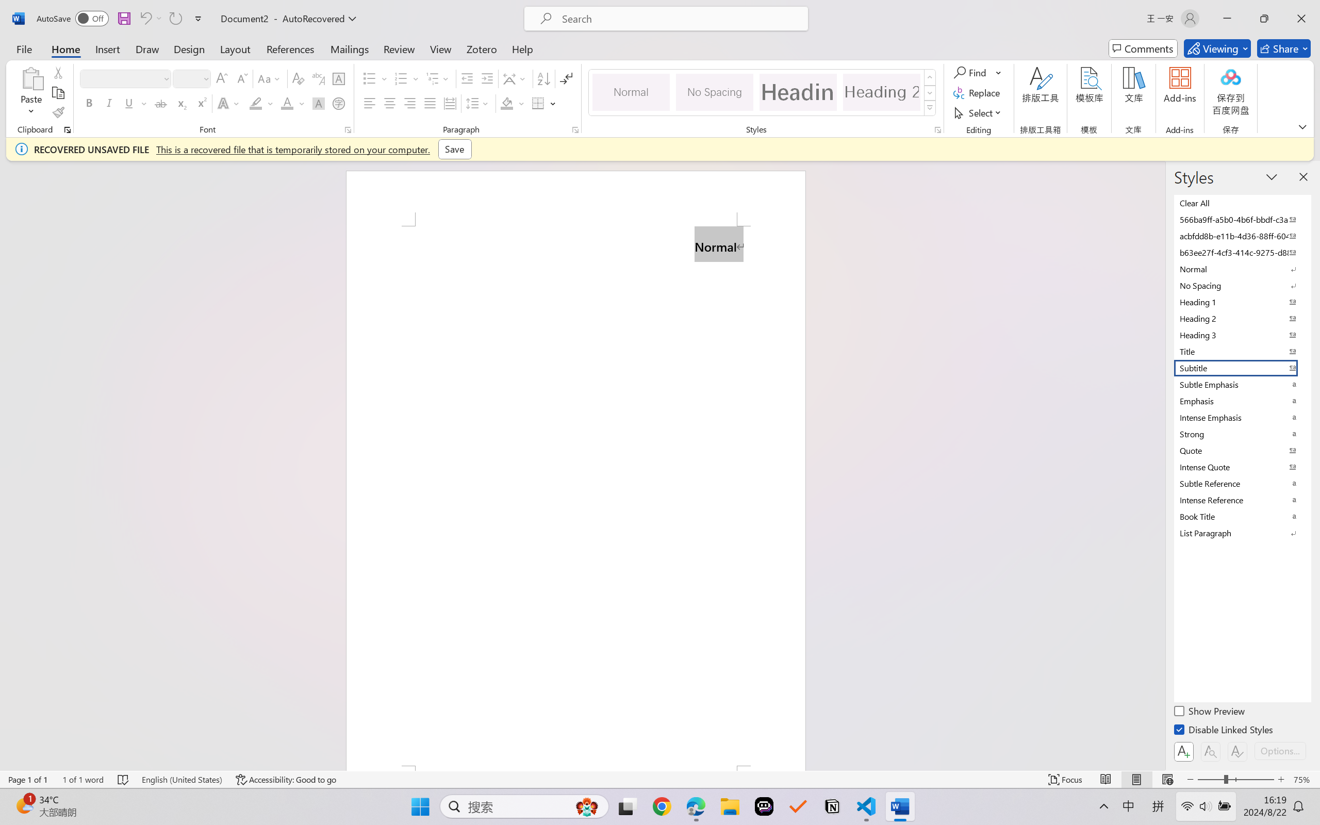 This screenshot has width=1320, height=825. Describe the element at coordinates (1242, 368) in the screenshot. I see `Subtitle` at that location.